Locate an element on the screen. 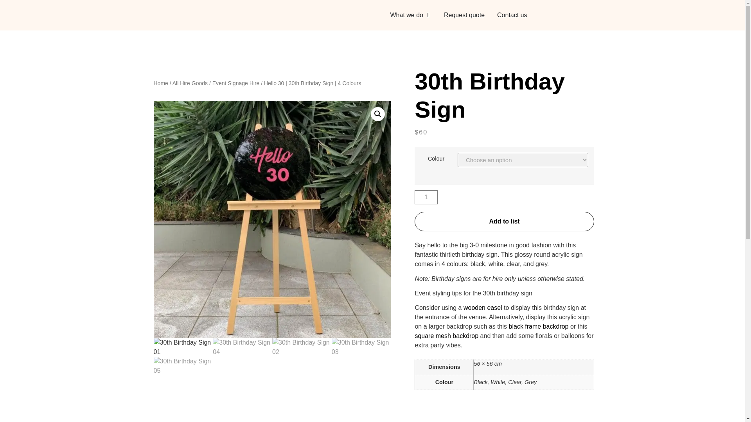  Request quote is located at coordinates (464, 15).